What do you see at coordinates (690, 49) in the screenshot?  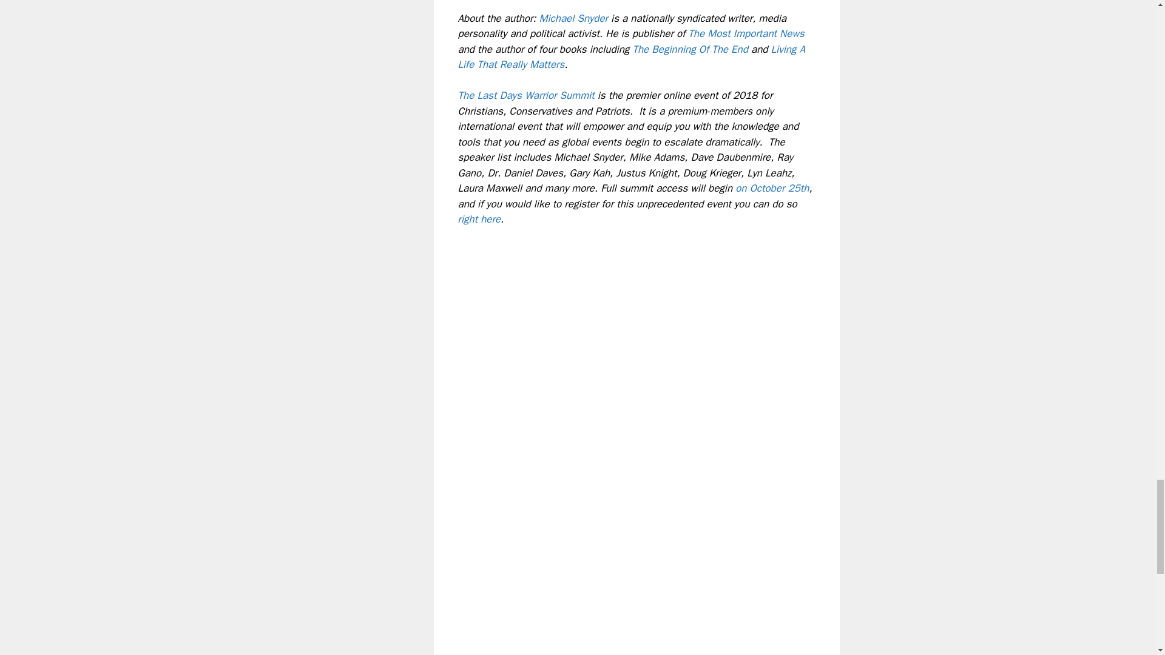 I see `The Beginning Of The End` at bounding box center [690, 49].